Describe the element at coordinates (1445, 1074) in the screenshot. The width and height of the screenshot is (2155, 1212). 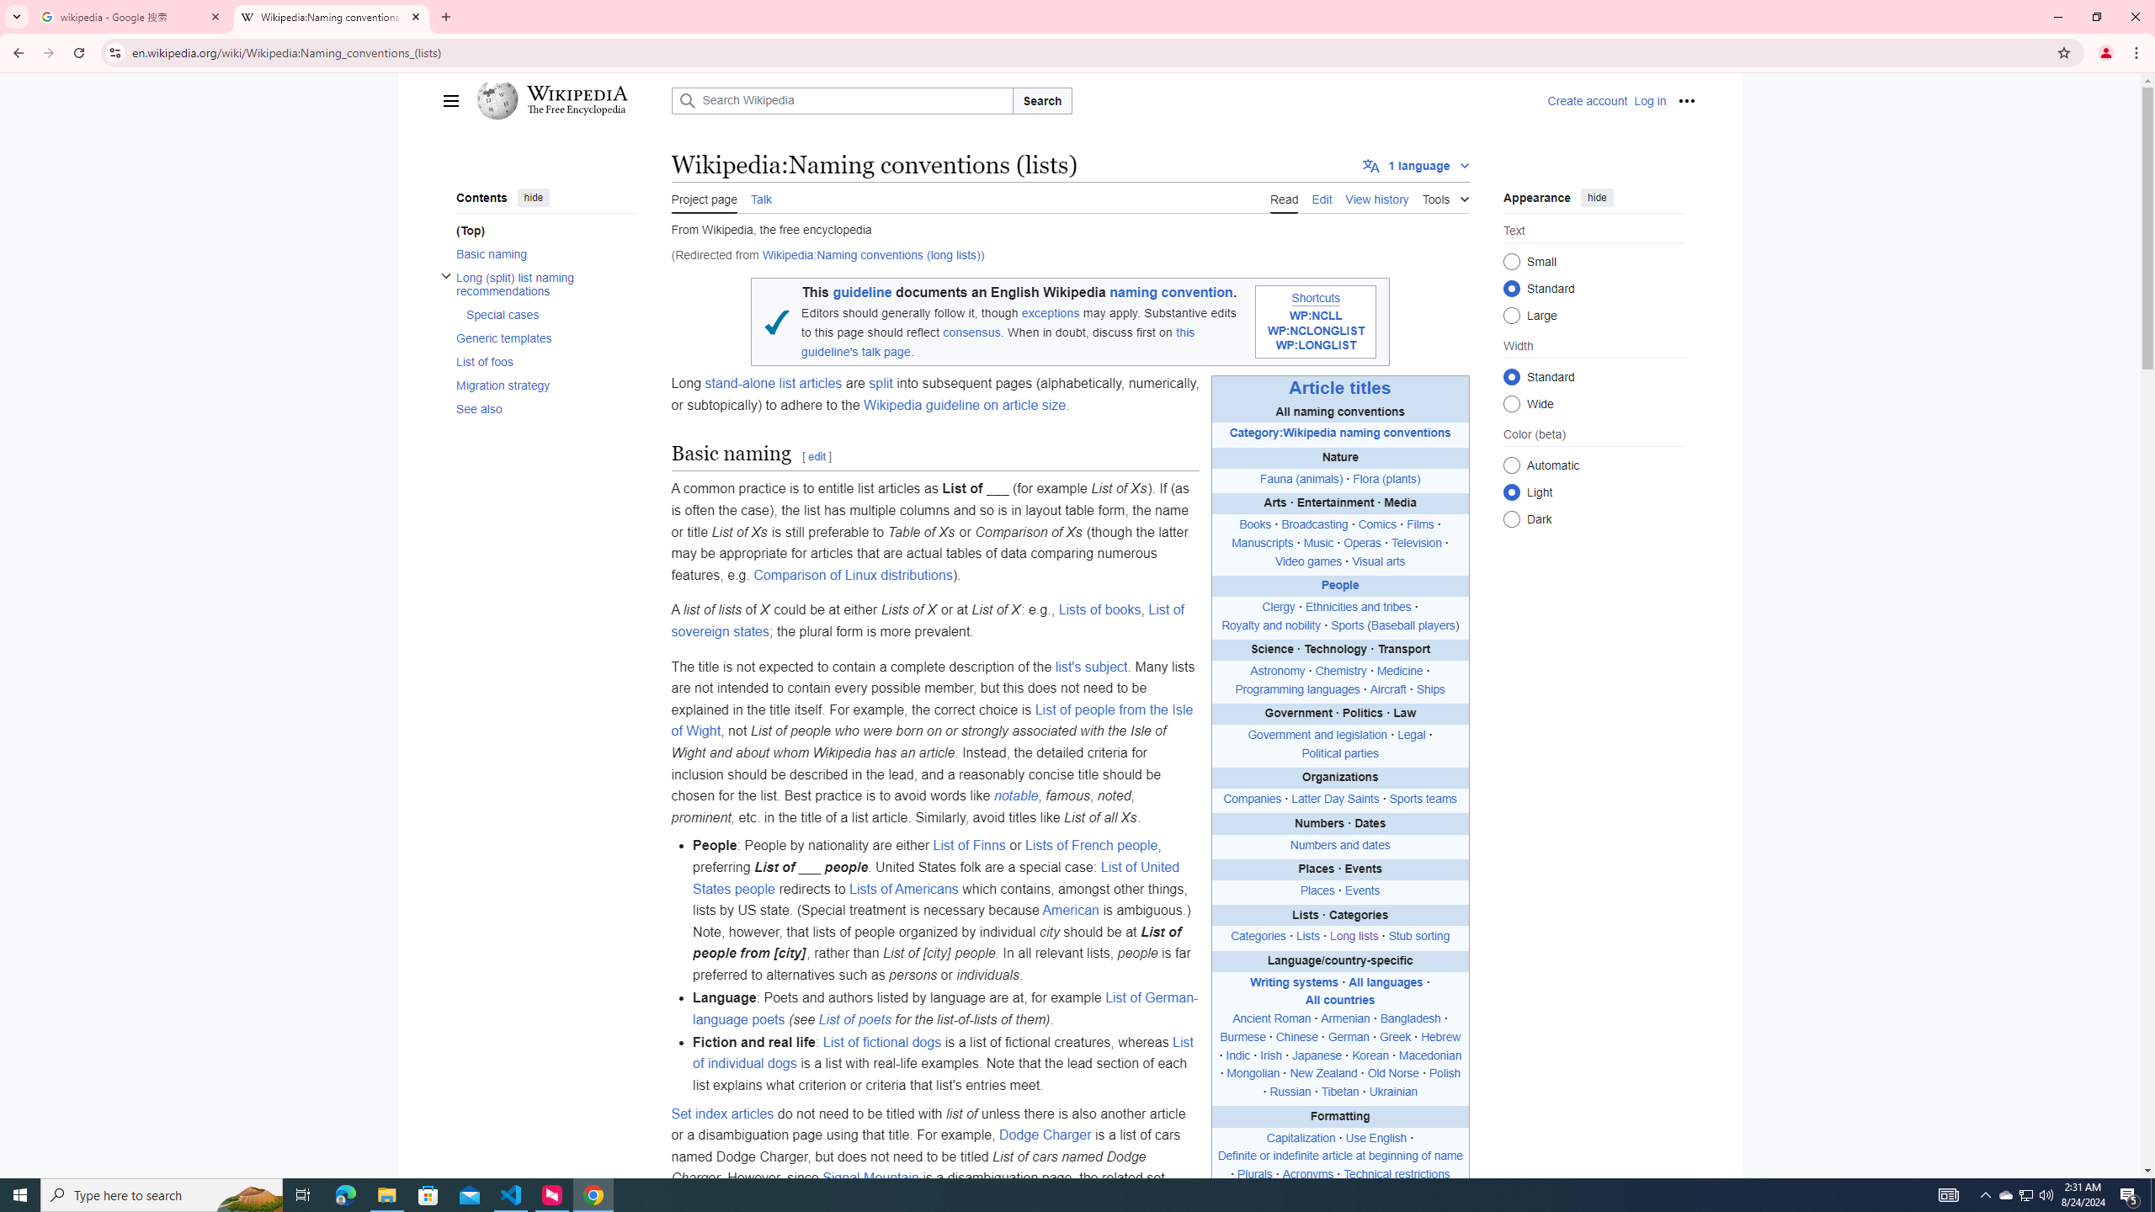
I see `Polish` at that location.